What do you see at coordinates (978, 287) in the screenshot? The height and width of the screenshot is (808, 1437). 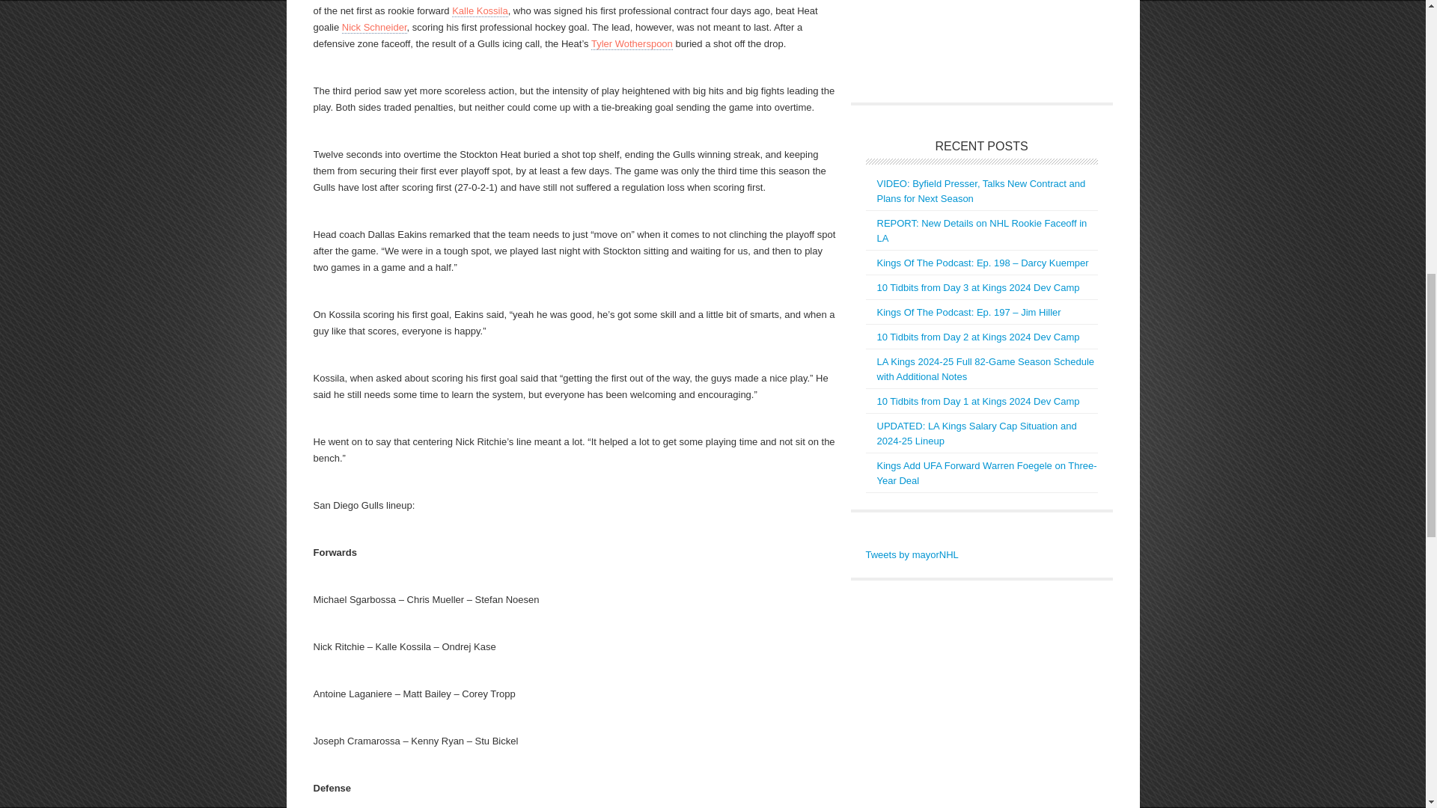 I see `10 Tidbits from Day 3 at Kings 2024 Dev Camp` at bounding box center [978, 287].